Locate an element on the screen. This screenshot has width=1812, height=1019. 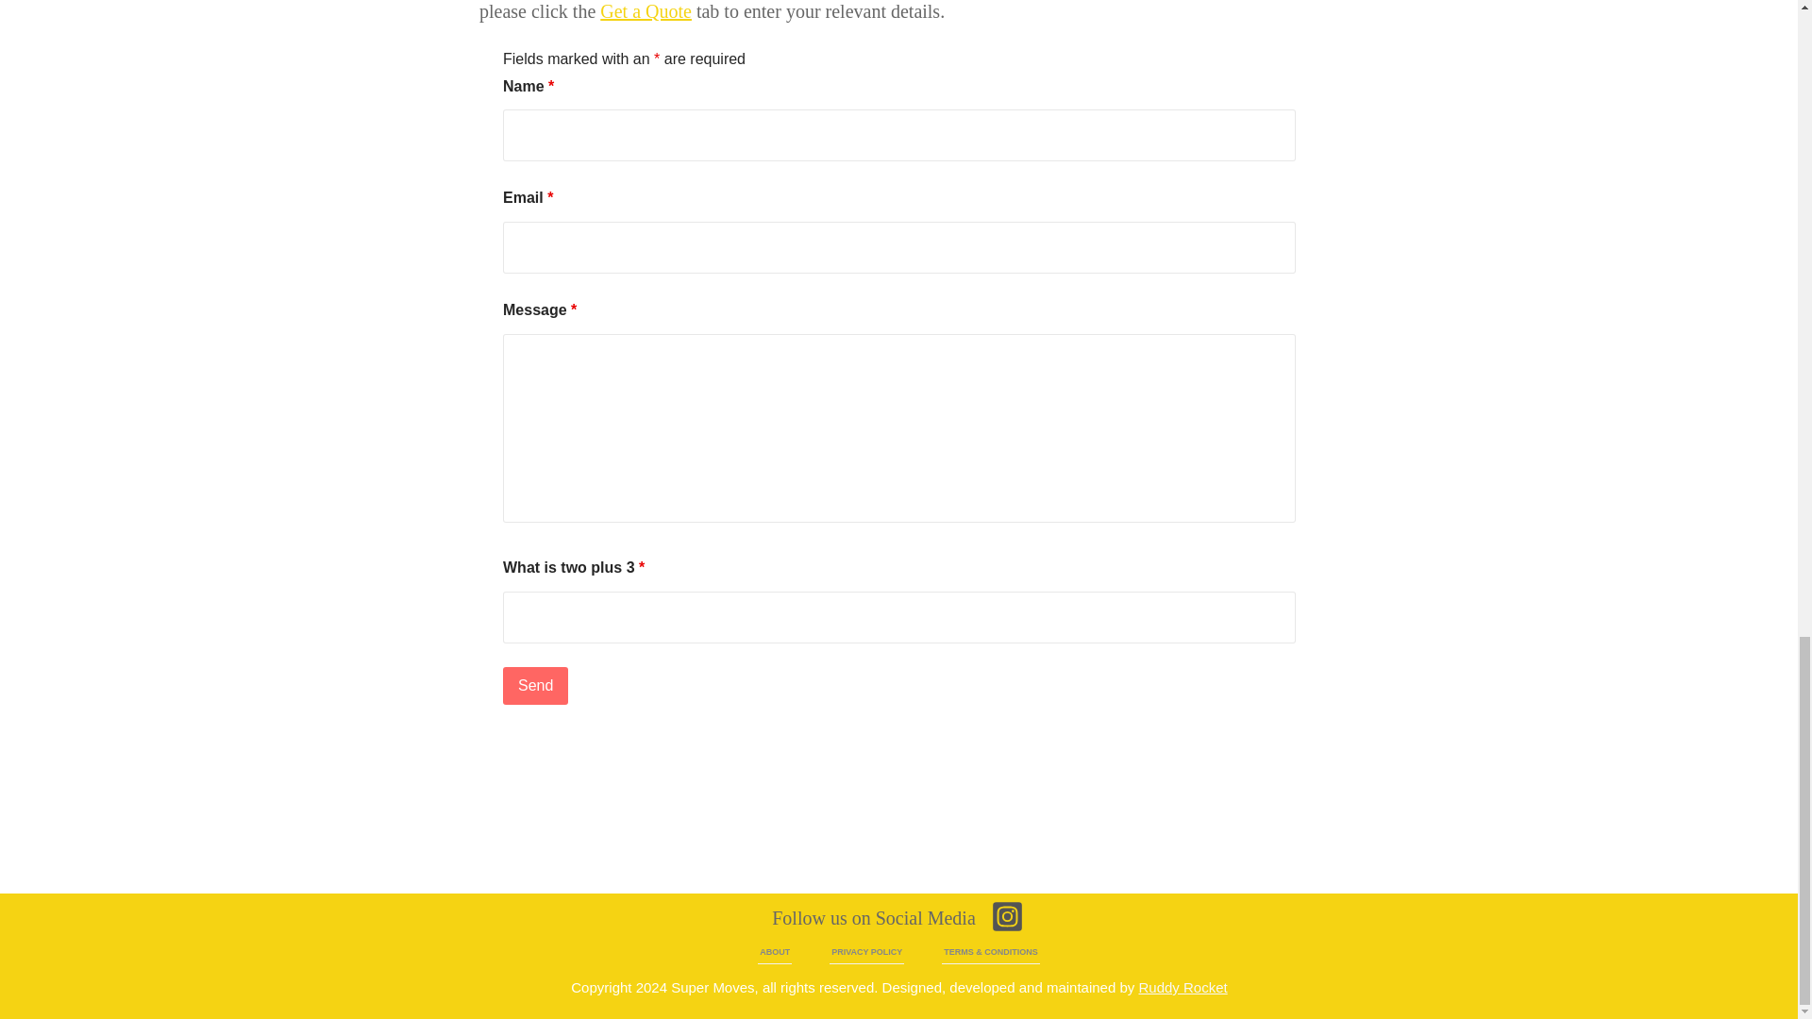
PRIVACY POLICY is located at coordinates (866, 952).